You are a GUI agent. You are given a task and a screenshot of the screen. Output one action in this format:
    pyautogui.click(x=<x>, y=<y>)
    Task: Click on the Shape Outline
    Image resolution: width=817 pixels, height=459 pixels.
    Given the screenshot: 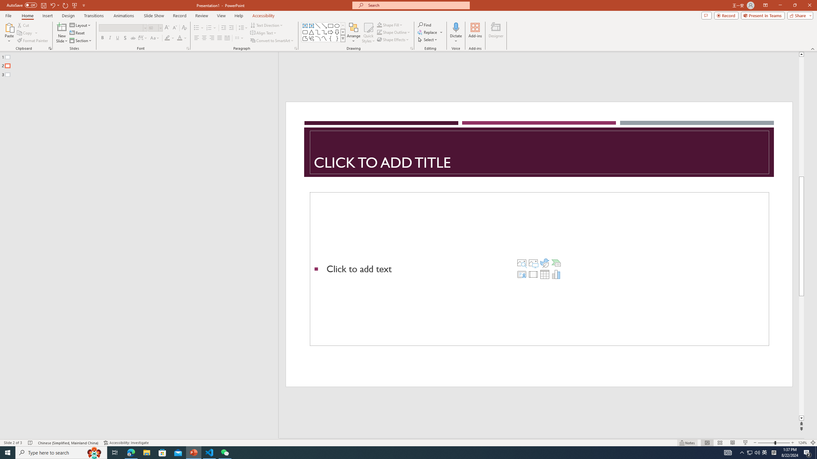 What is the action you would take?
    pyautogui.click(x=394, y=32)
    